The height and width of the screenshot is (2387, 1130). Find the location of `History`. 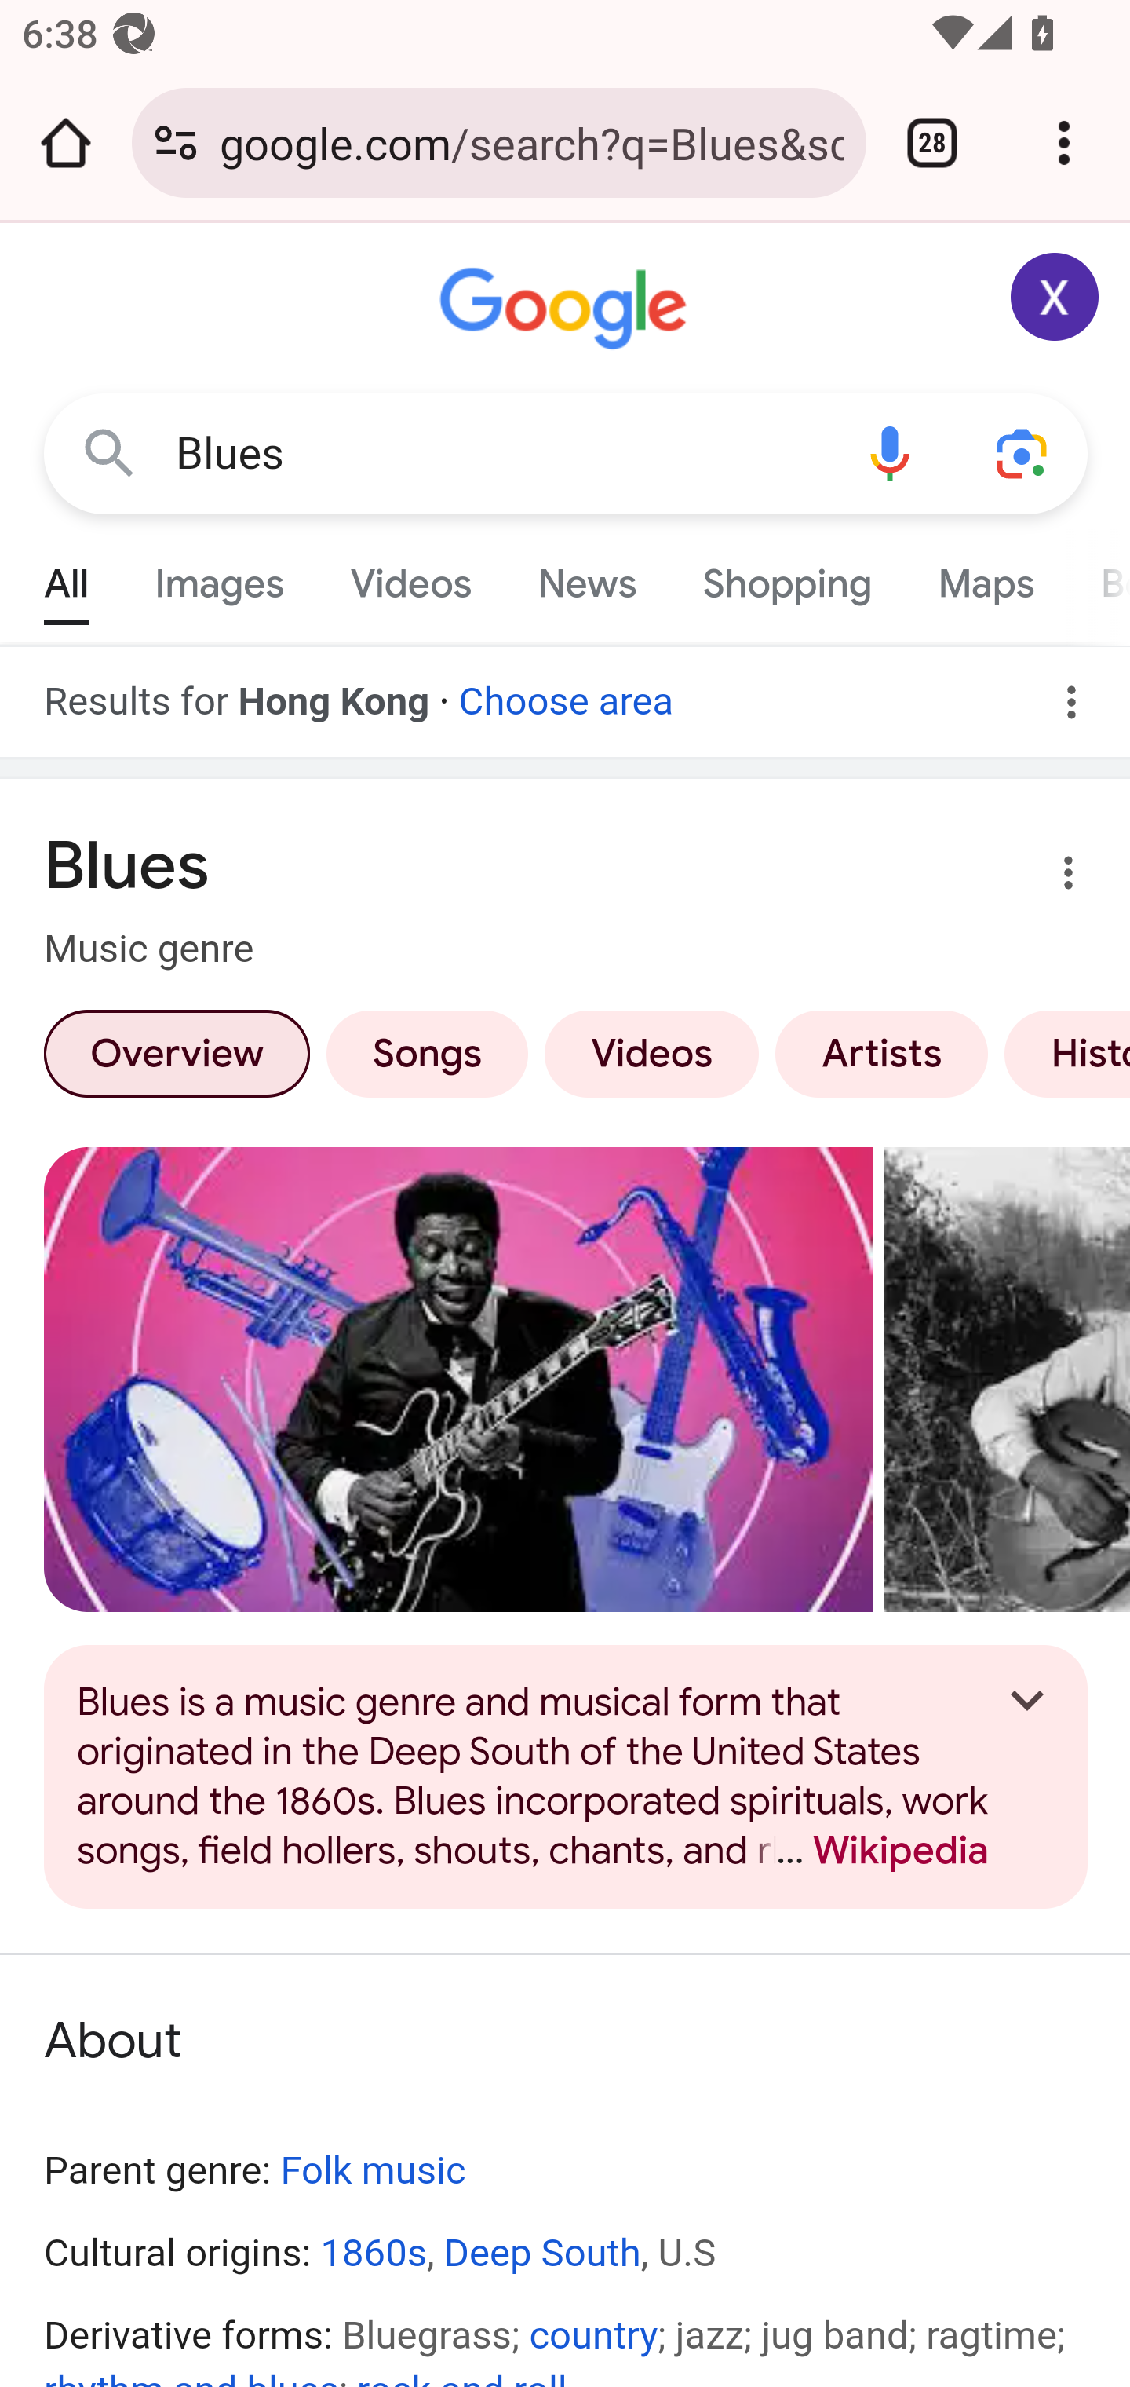

History is located at coordinates (1063, 1054).